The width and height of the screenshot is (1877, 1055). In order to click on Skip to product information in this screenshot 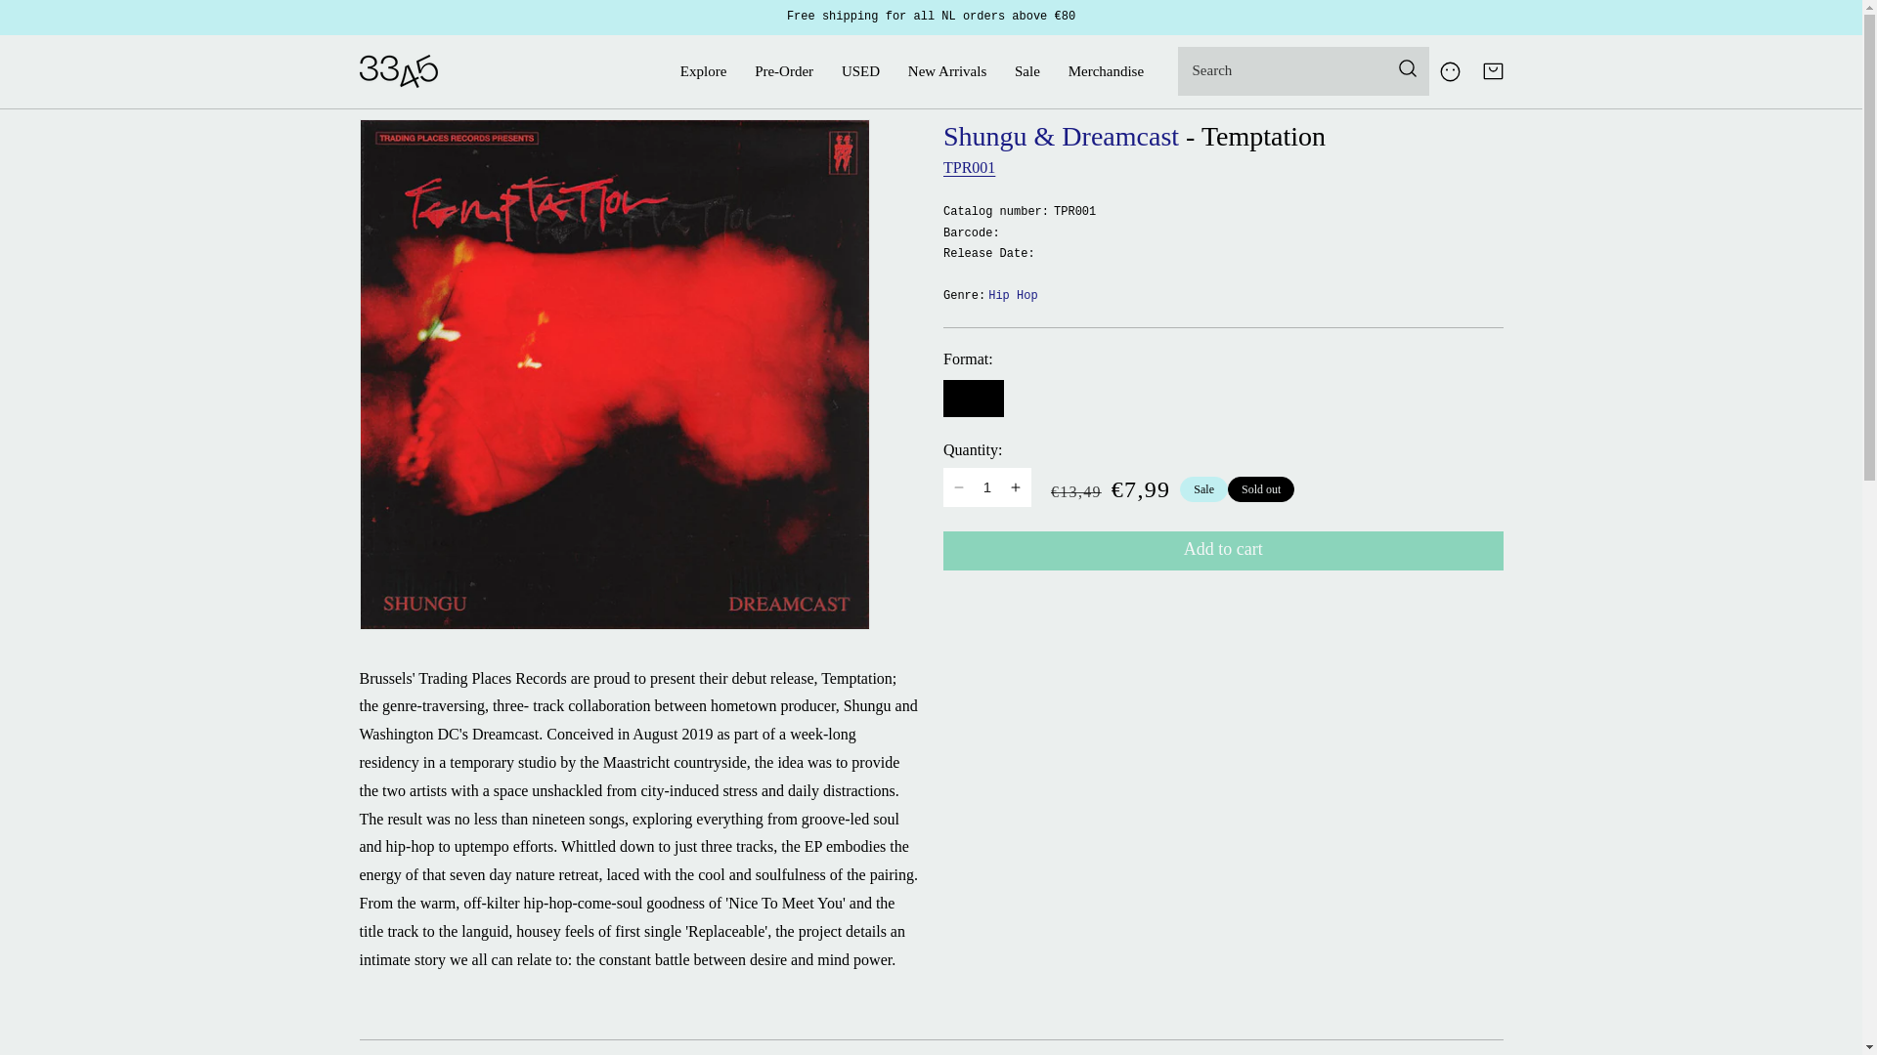, I will do `click(428, 137)`.